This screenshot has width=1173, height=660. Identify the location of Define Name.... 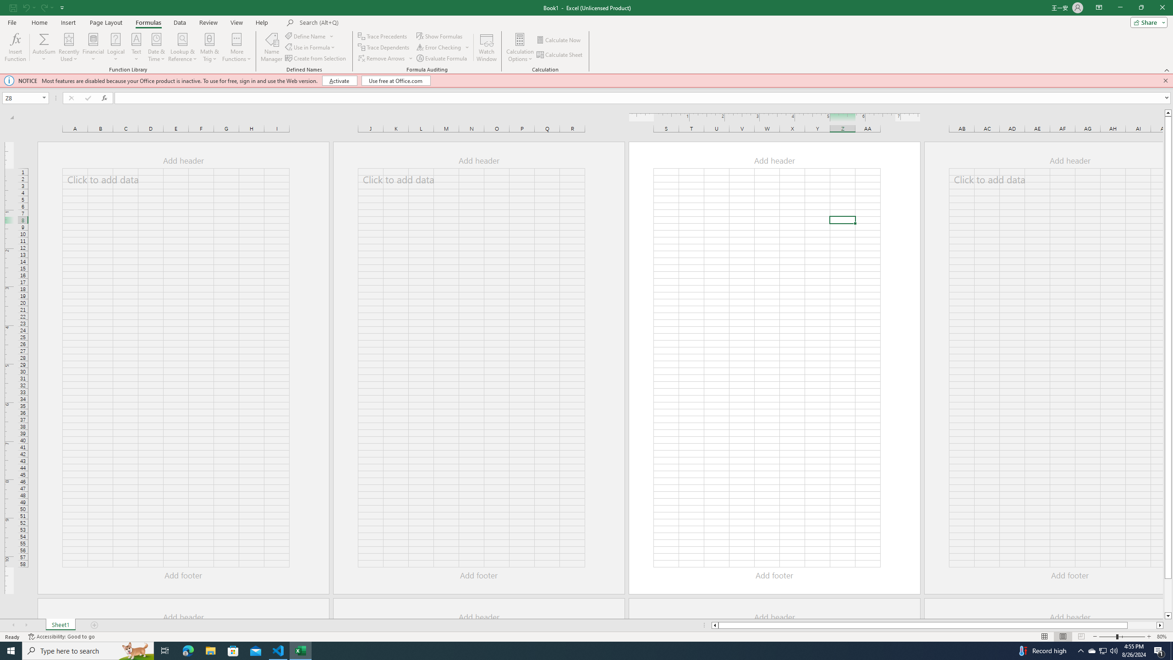
(306, 36).